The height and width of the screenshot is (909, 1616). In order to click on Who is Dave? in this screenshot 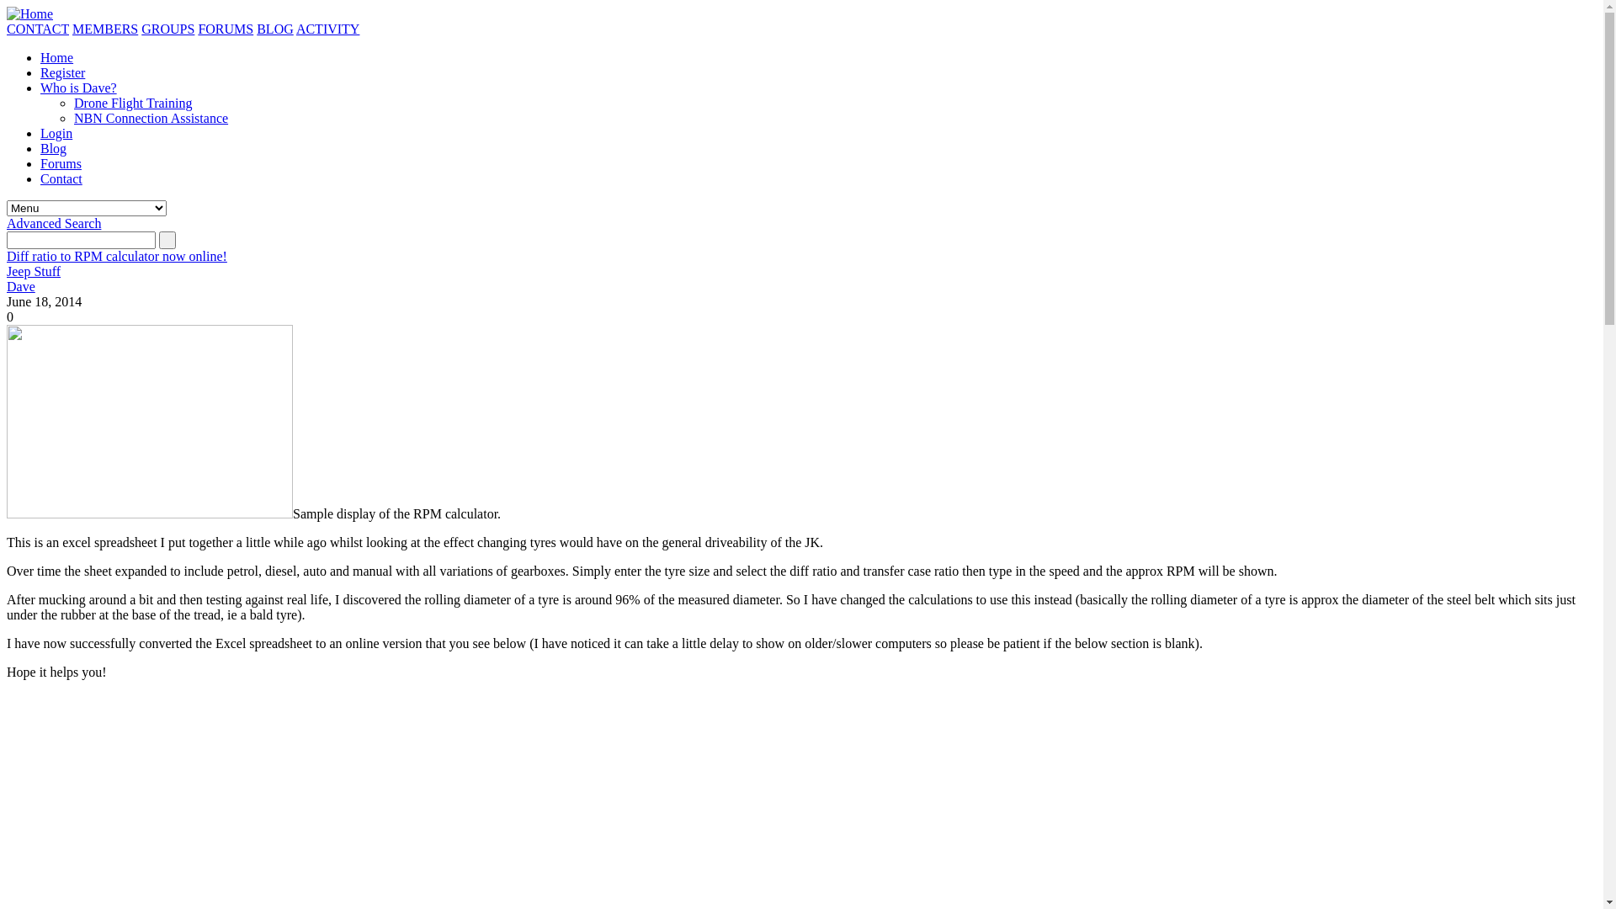, I will do `click(79, 88)`.